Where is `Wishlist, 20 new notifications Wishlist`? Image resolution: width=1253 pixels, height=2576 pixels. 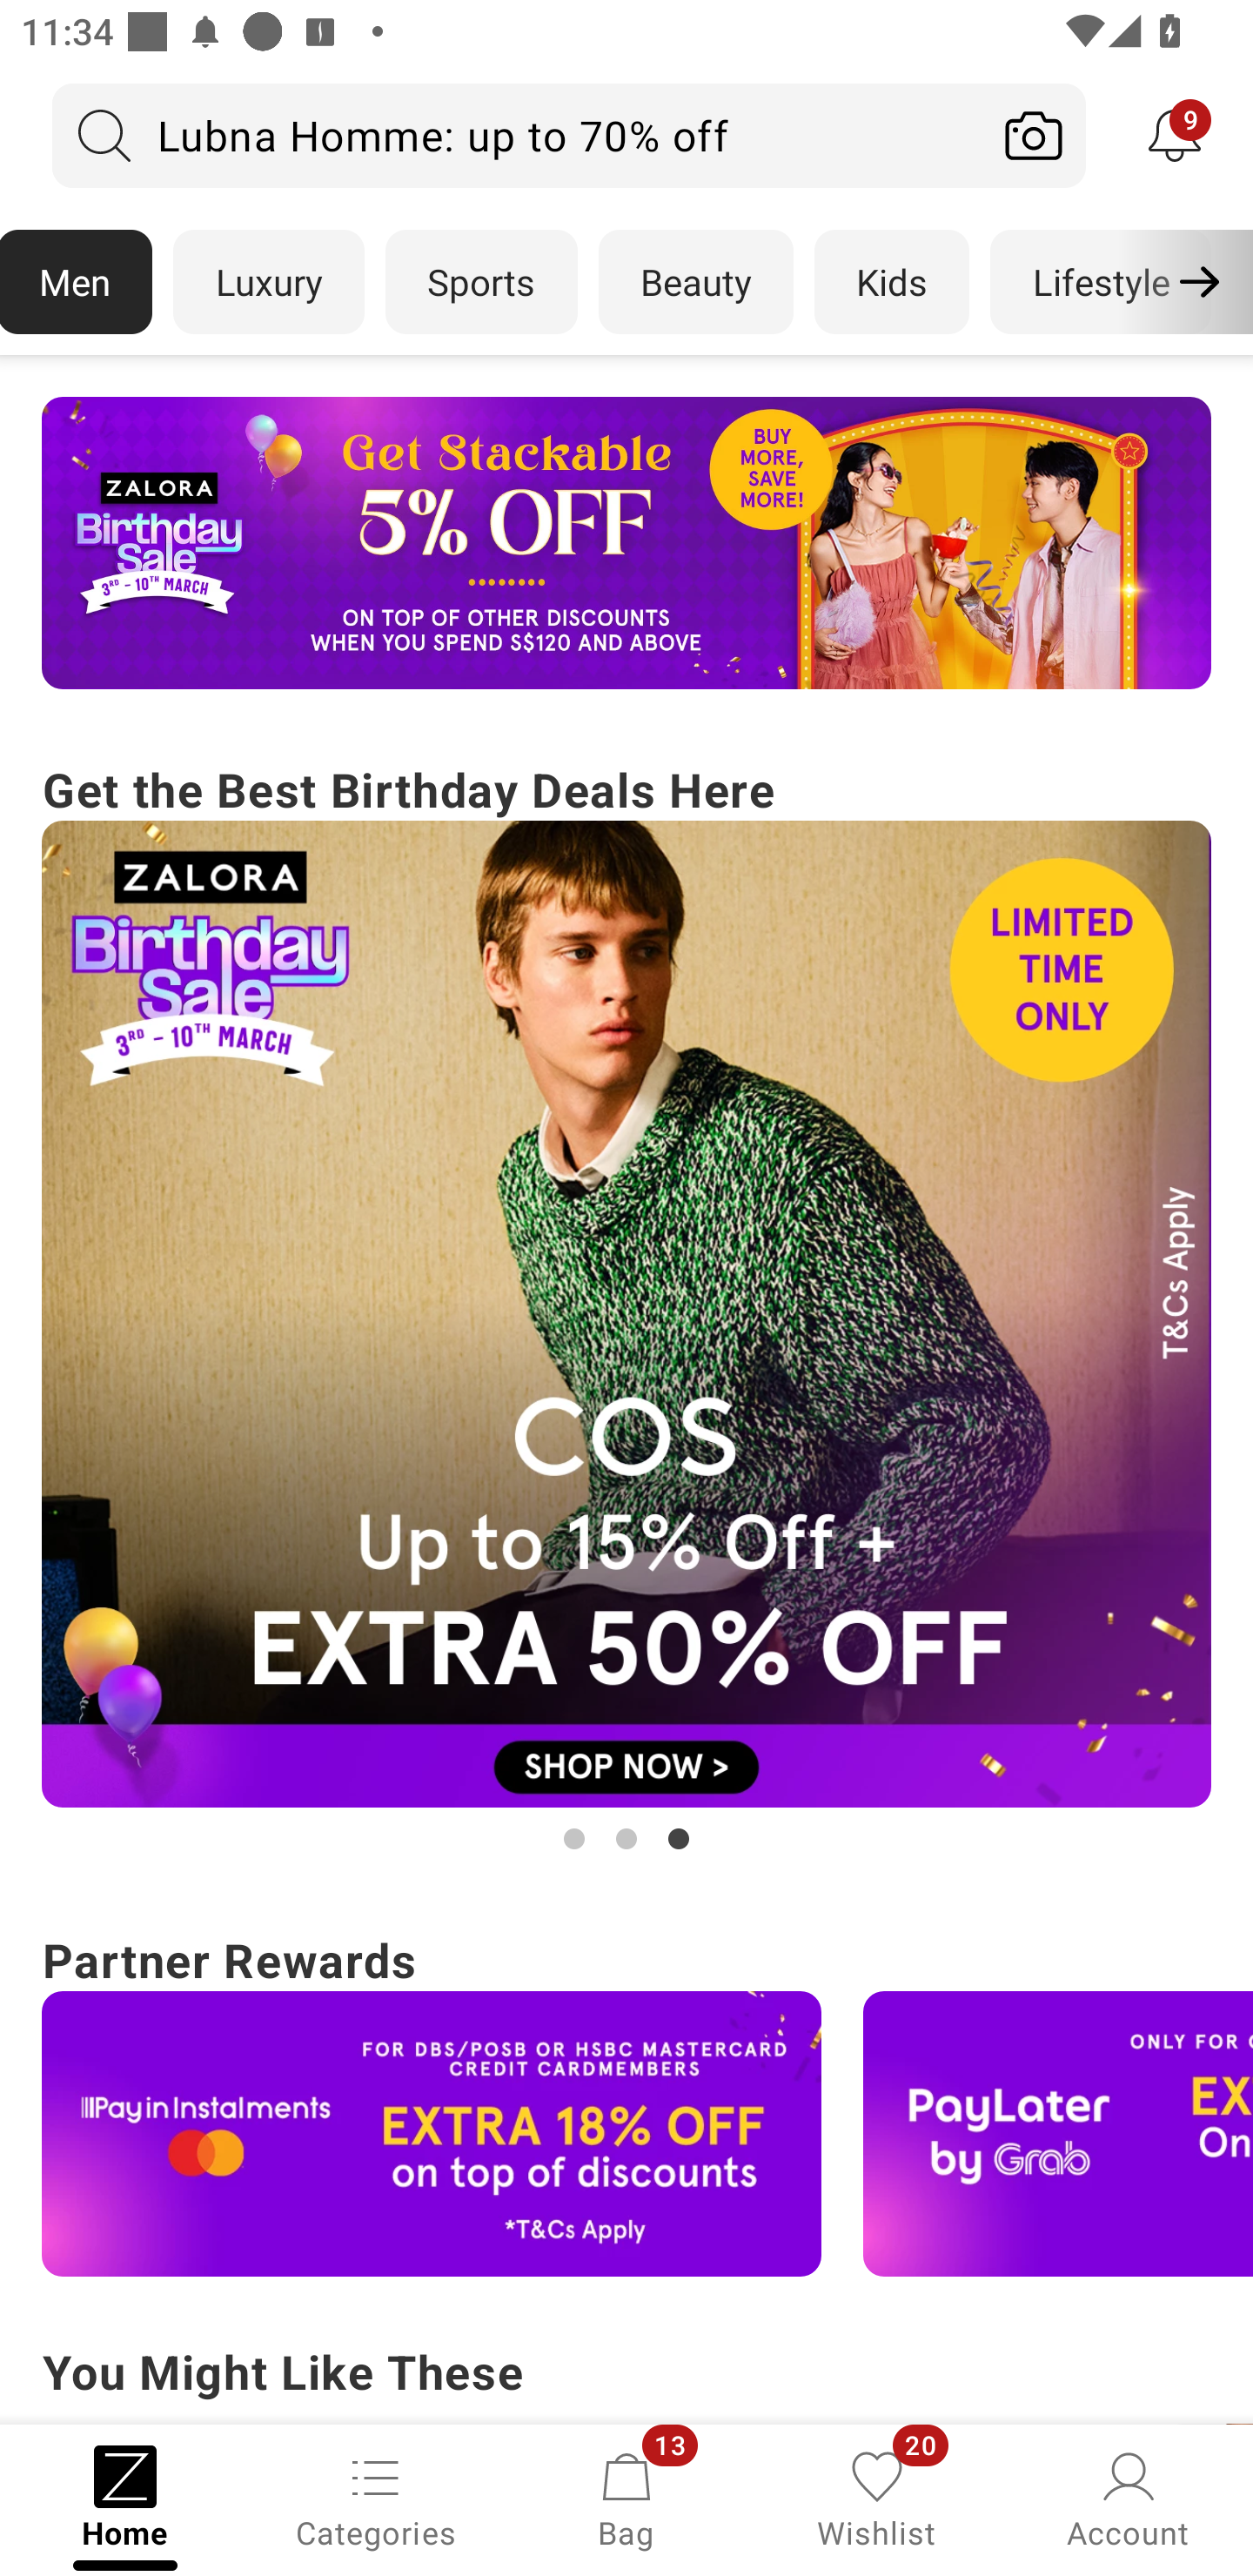 Wishlist, 20 new notifications Wishlist is located at coordinates (877, 2498).